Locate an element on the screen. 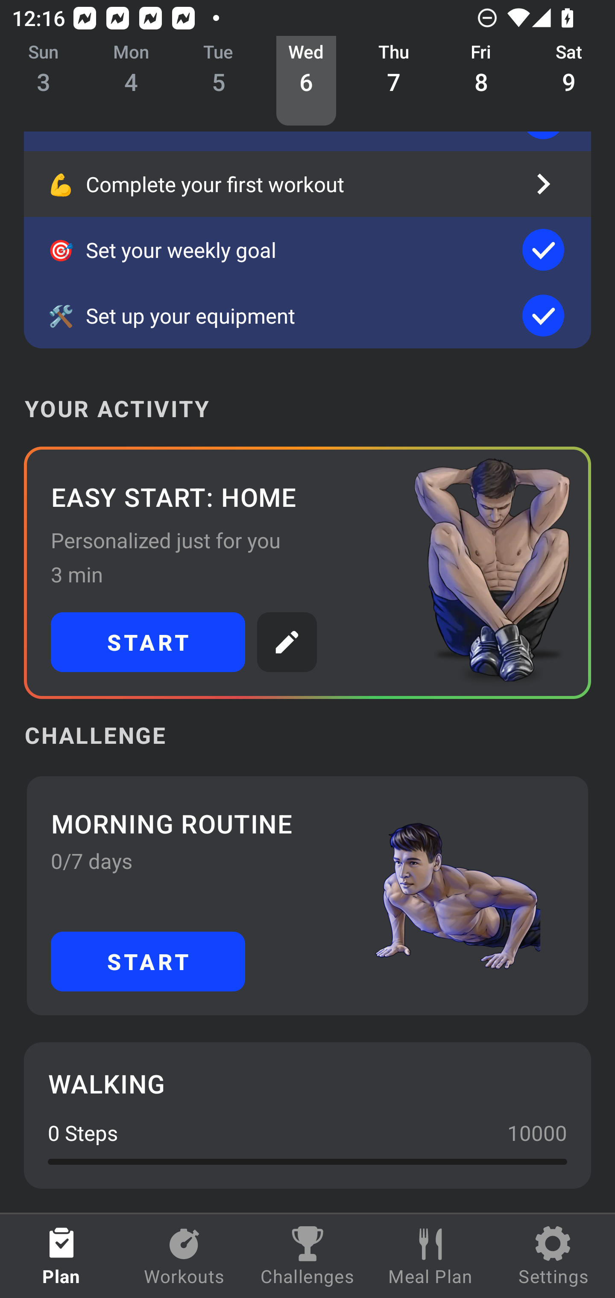 This screenshot has height=1298, width=615. 💪 Complete your first workout is located at coordinates (307, 184).